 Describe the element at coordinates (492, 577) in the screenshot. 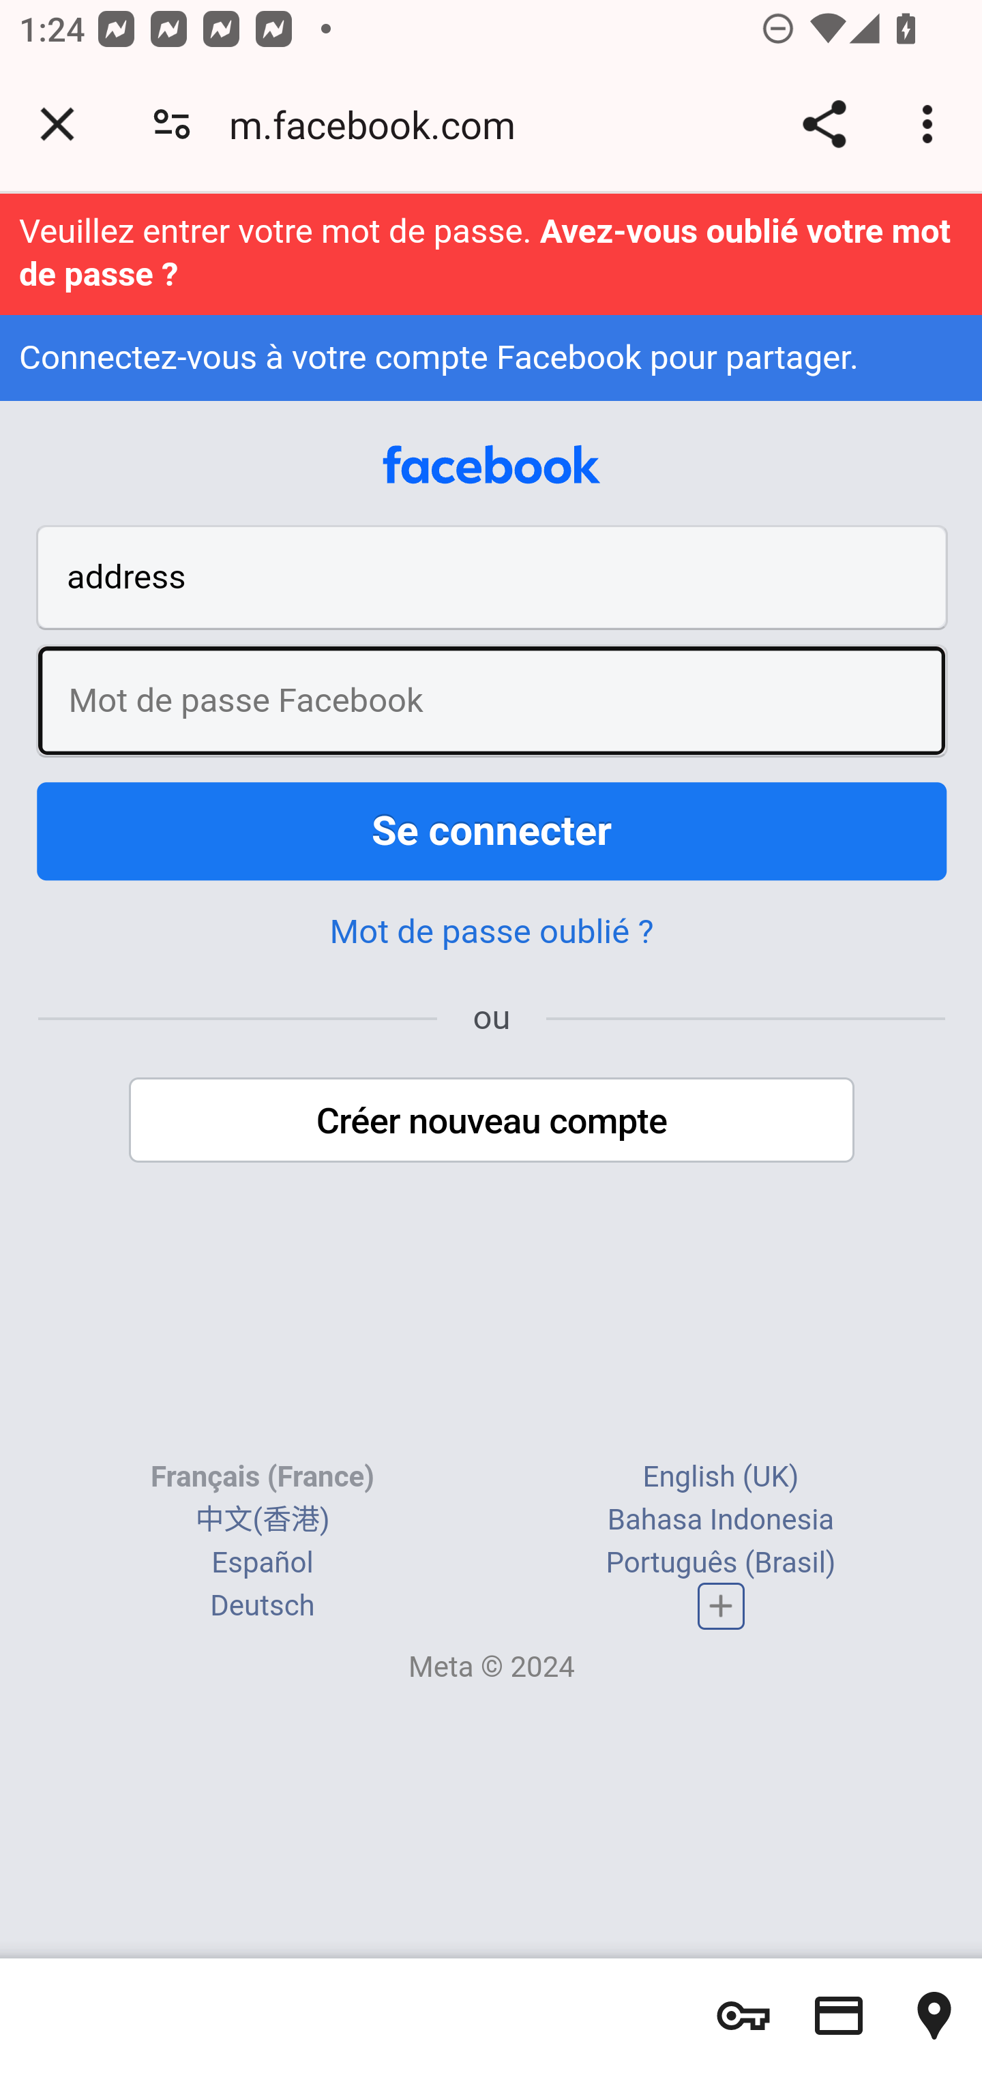

I see `address` at that location.